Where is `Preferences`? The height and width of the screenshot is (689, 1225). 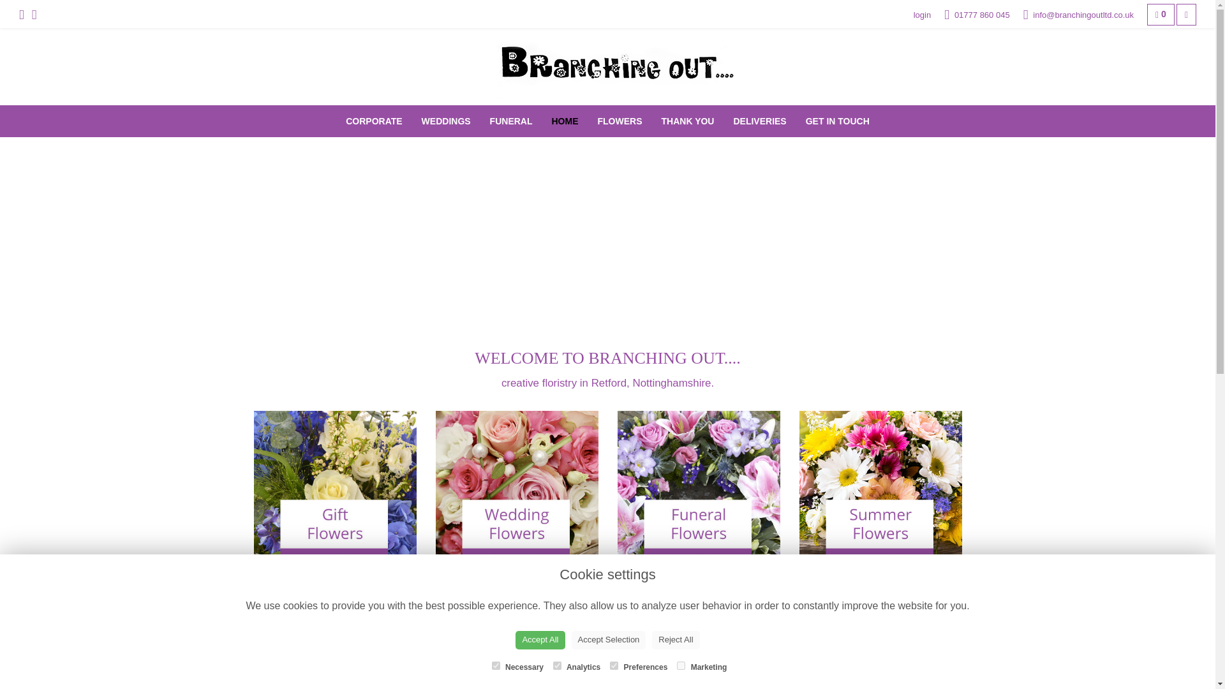
Preferences is located at coordinates (614, 665).